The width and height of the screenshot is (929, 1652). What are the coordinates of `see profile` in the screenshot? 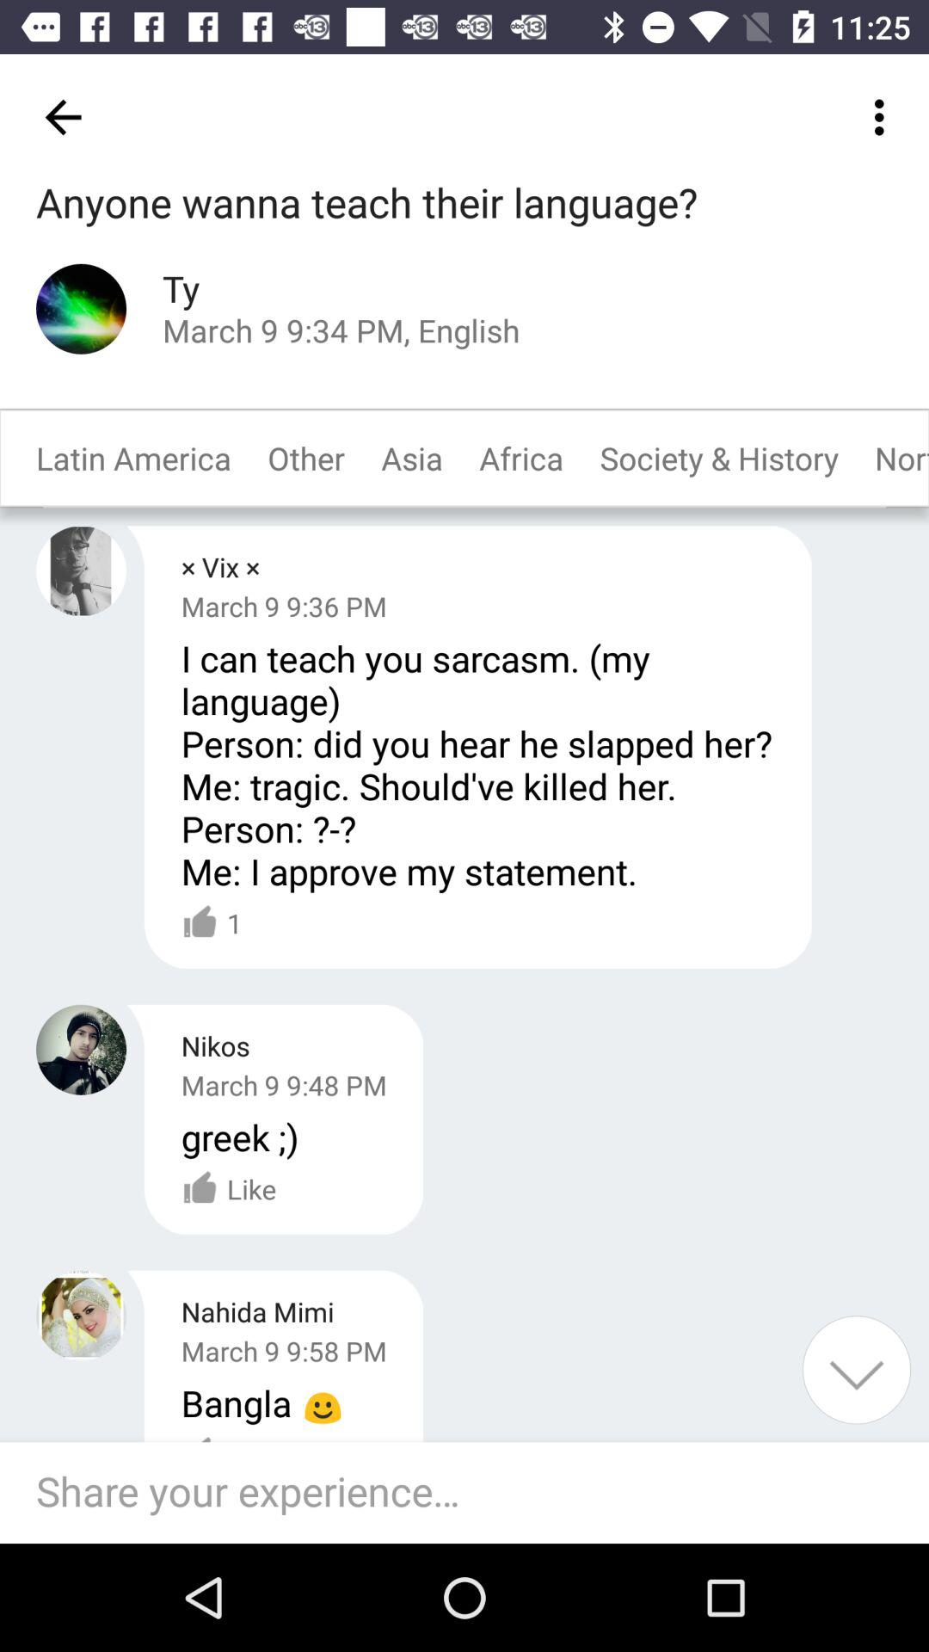 It's located at (81, 308).